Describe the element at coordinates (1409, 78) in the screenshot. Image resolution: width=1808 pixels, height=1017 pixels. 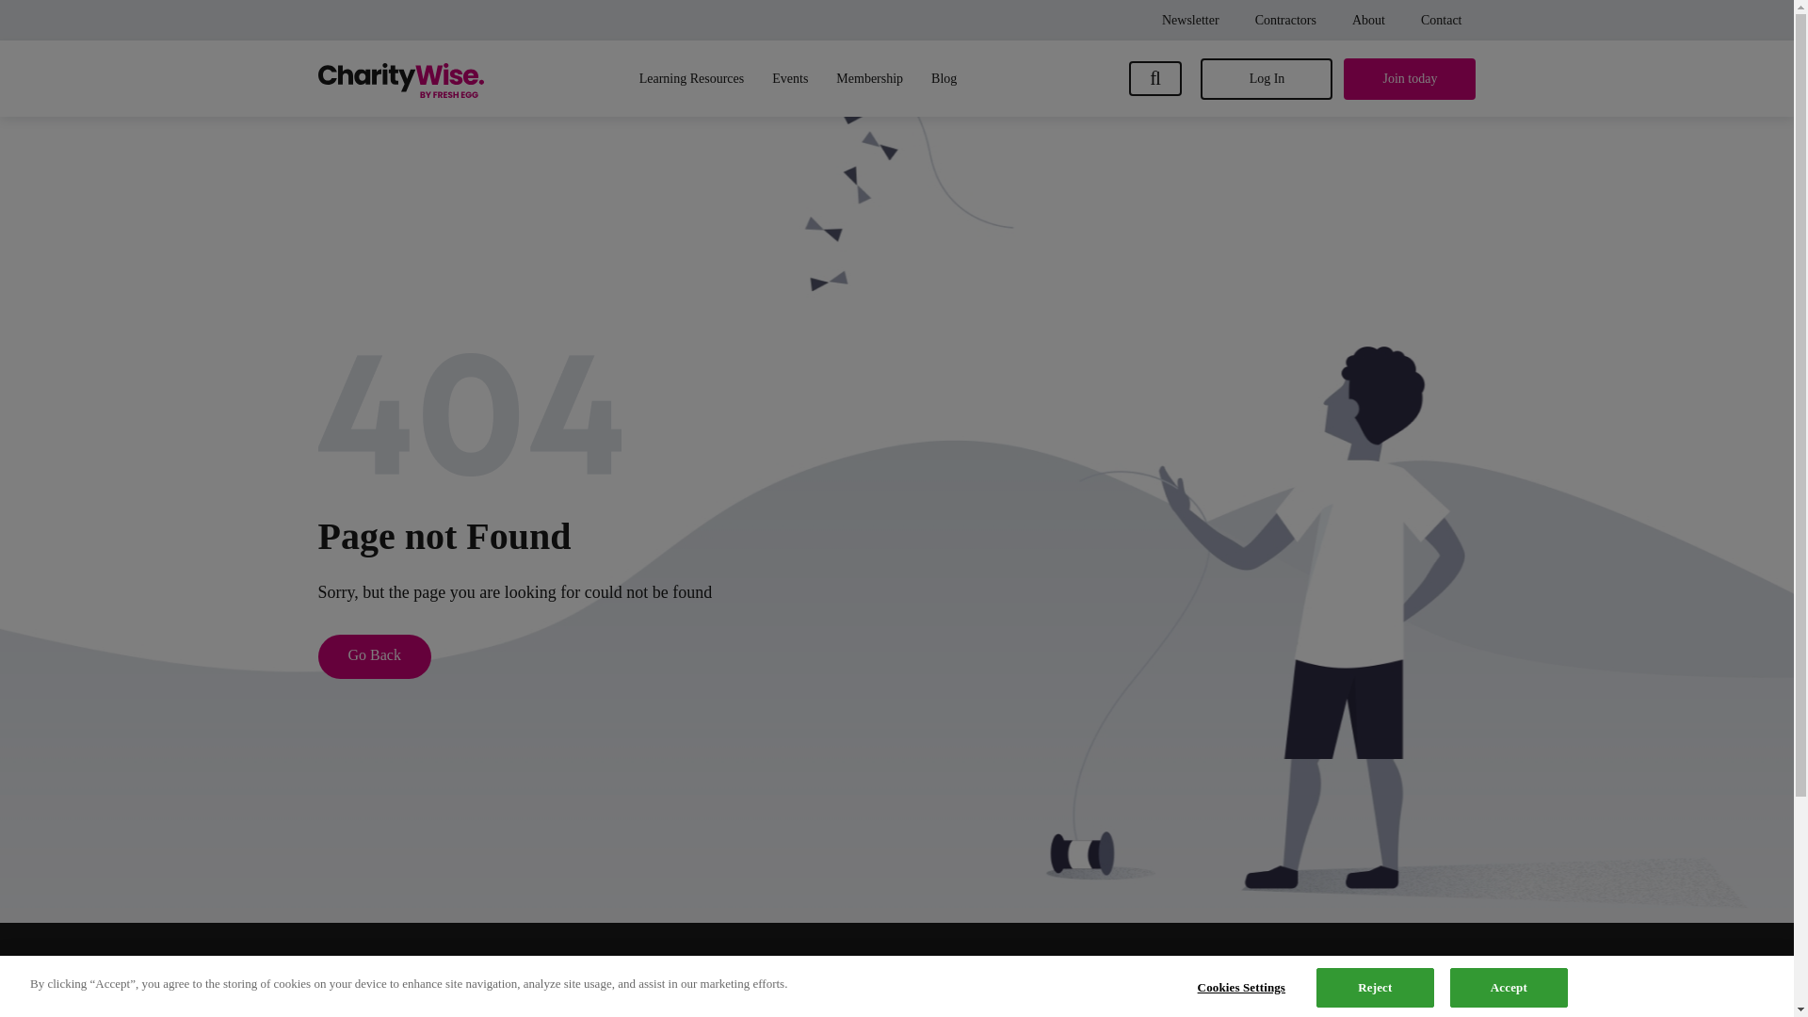
I see `Join today` at that location.